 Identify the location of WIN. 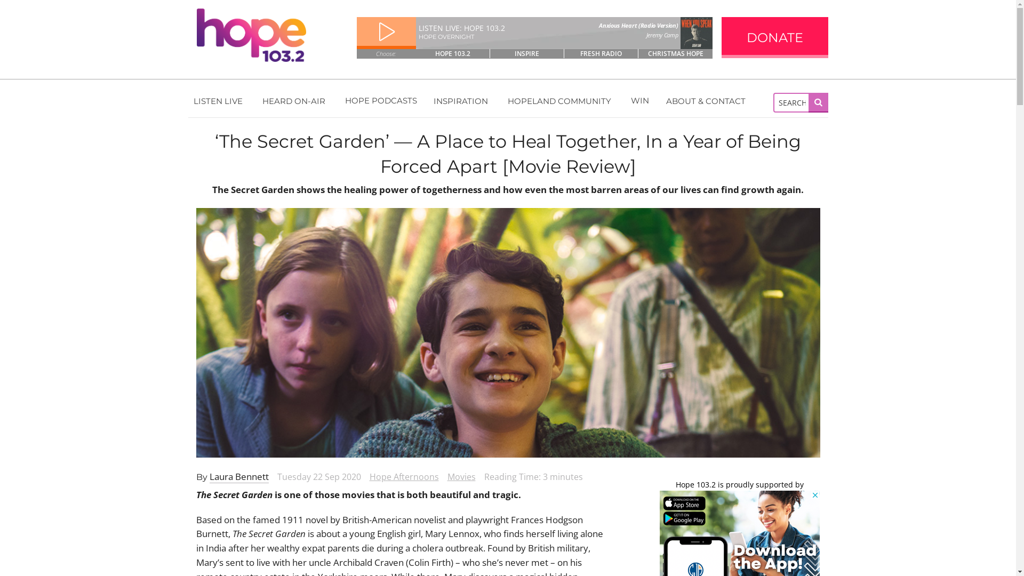
(640, 101).